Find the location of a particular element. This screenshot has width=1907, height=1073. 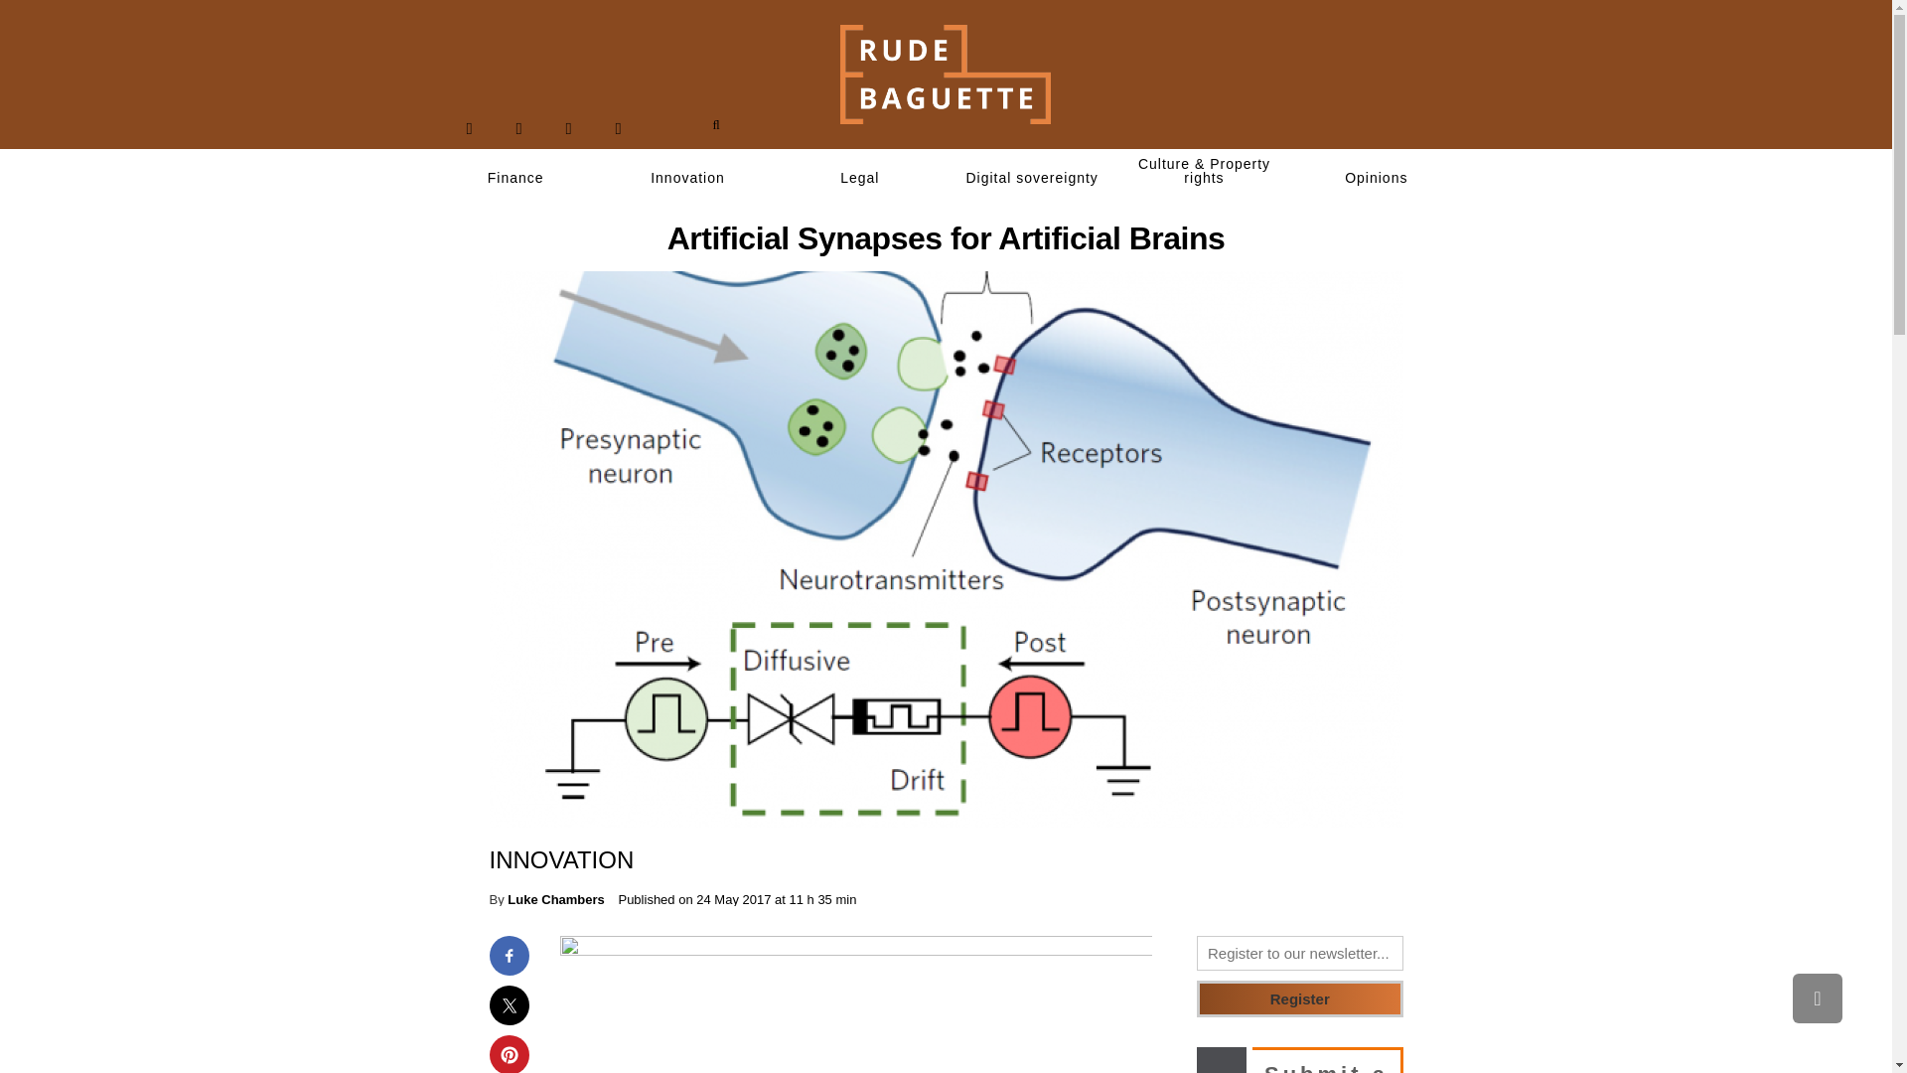

Scroll to top is located at coordinates (1817, 997).